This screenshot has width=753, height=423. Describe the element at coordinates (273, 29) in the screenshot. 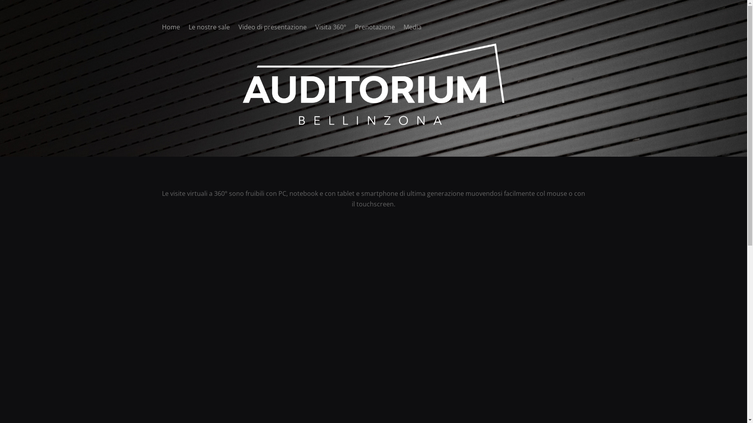

I see `Video di presentazione` at that location.